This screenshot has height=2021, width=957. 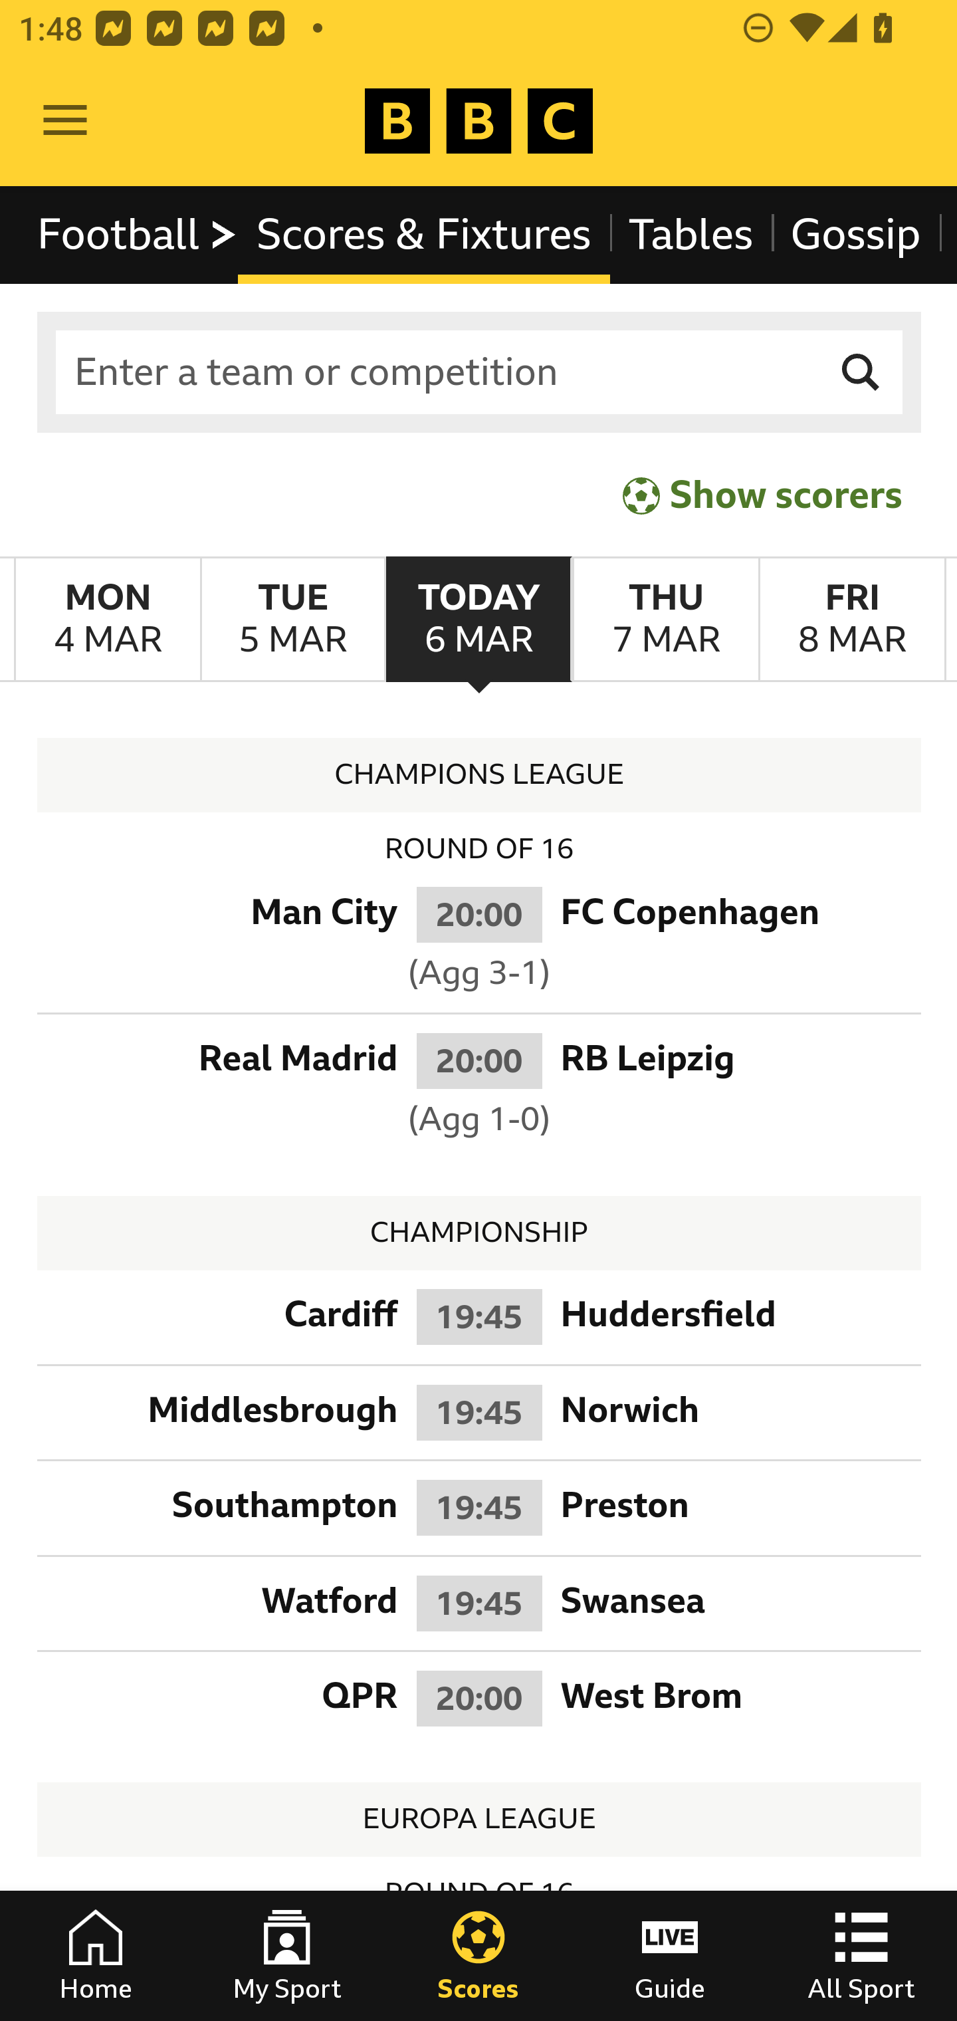 What do you see at coordinates (762, 495) in the screenshot?
I see `Show scorers` at bounding box center [762, 495].